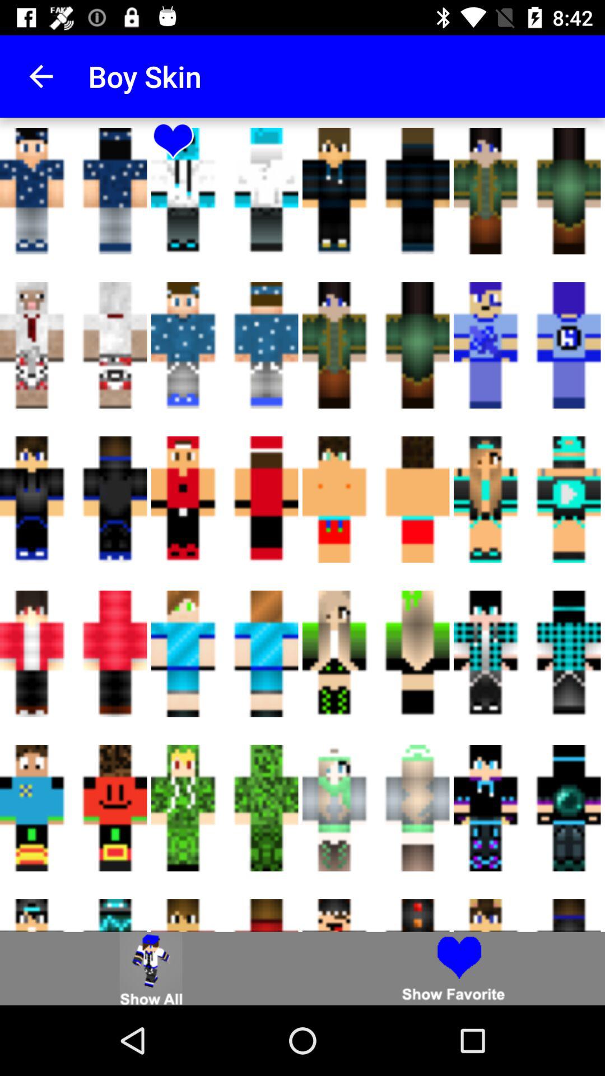 This screenshot has width=605, height=1076. Describe the element at coordinates (376, 500) in the screenshot. I see `select the 5th and 6th images which is in the third row` at that location.